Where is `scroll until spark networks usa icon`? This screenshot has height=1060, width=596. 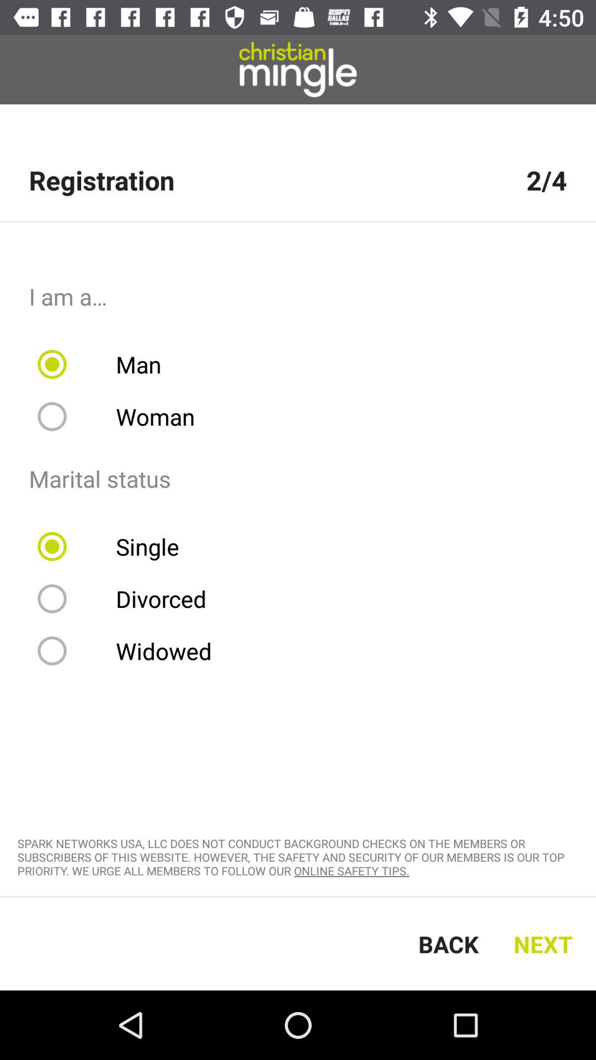 scroll until spark networks usa icon is located at coordinates (298, 857).